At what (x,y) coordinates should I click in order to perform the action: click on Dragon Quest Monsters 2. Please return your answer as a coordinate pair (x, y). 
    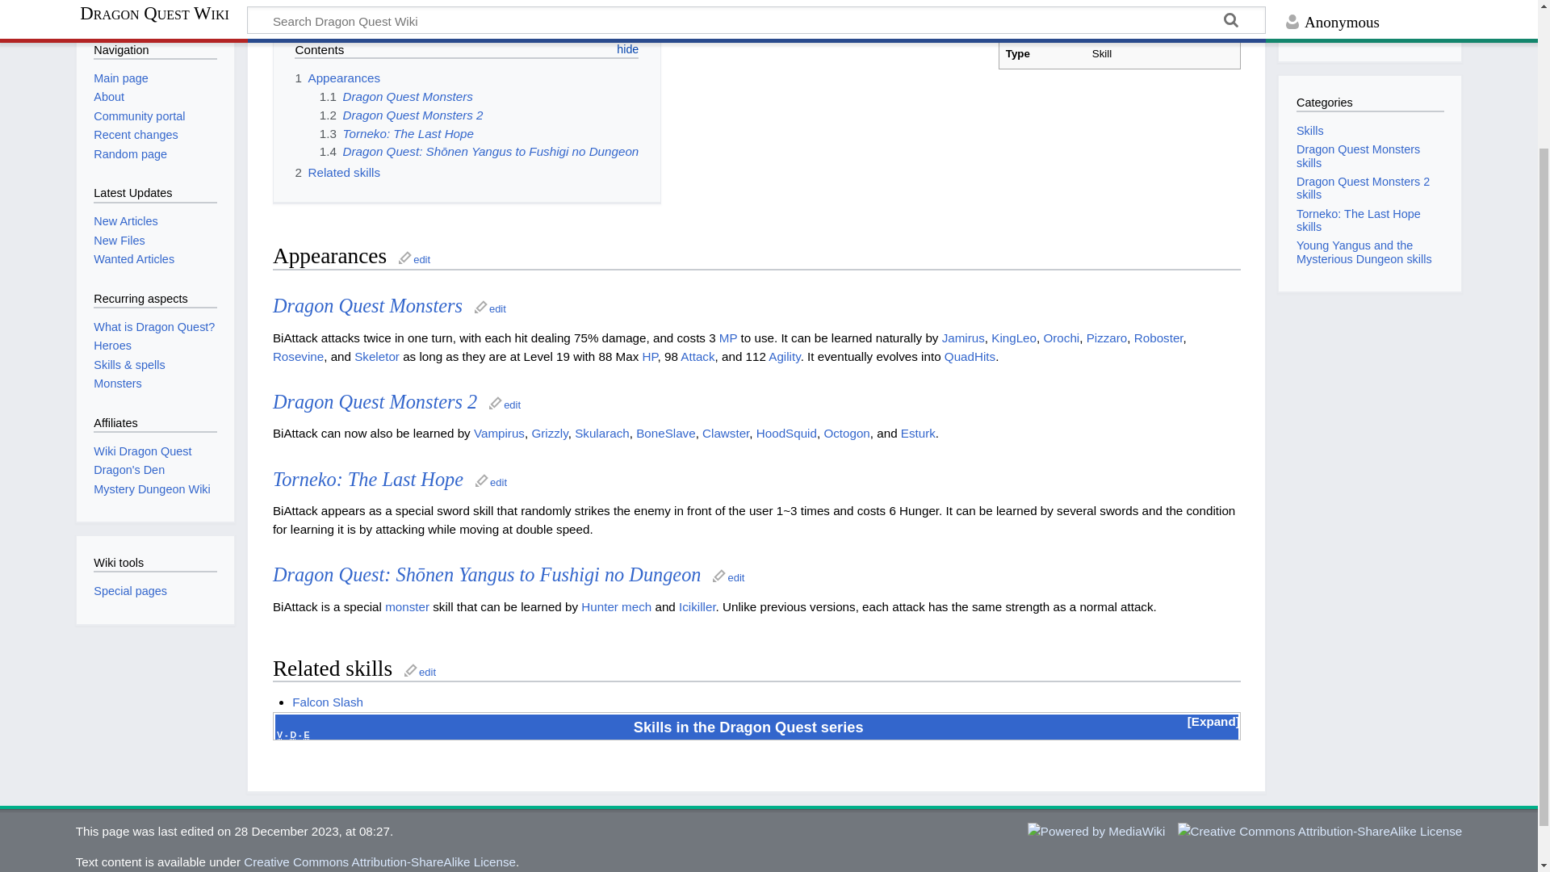
    Looking at the image, I should click on (375, 400).